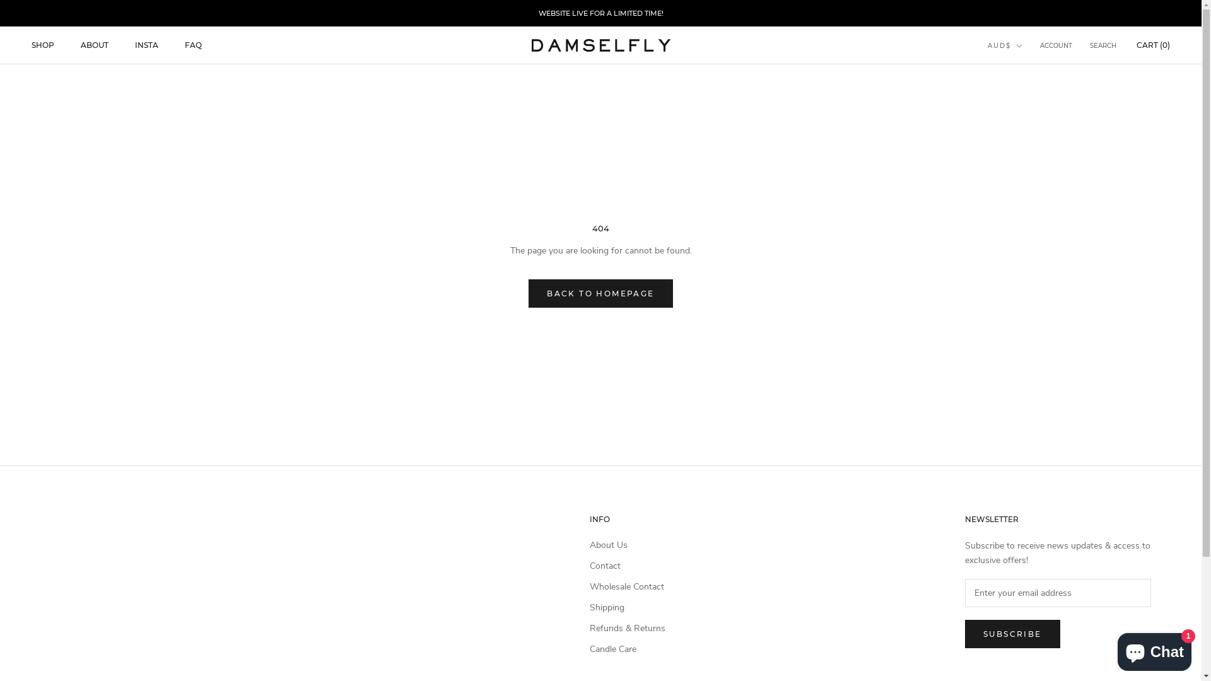 This screenshot has width=1211, height=681. Describe the element at coordinates (1018, 189) in the screenshot. I see `SGD` at that location.